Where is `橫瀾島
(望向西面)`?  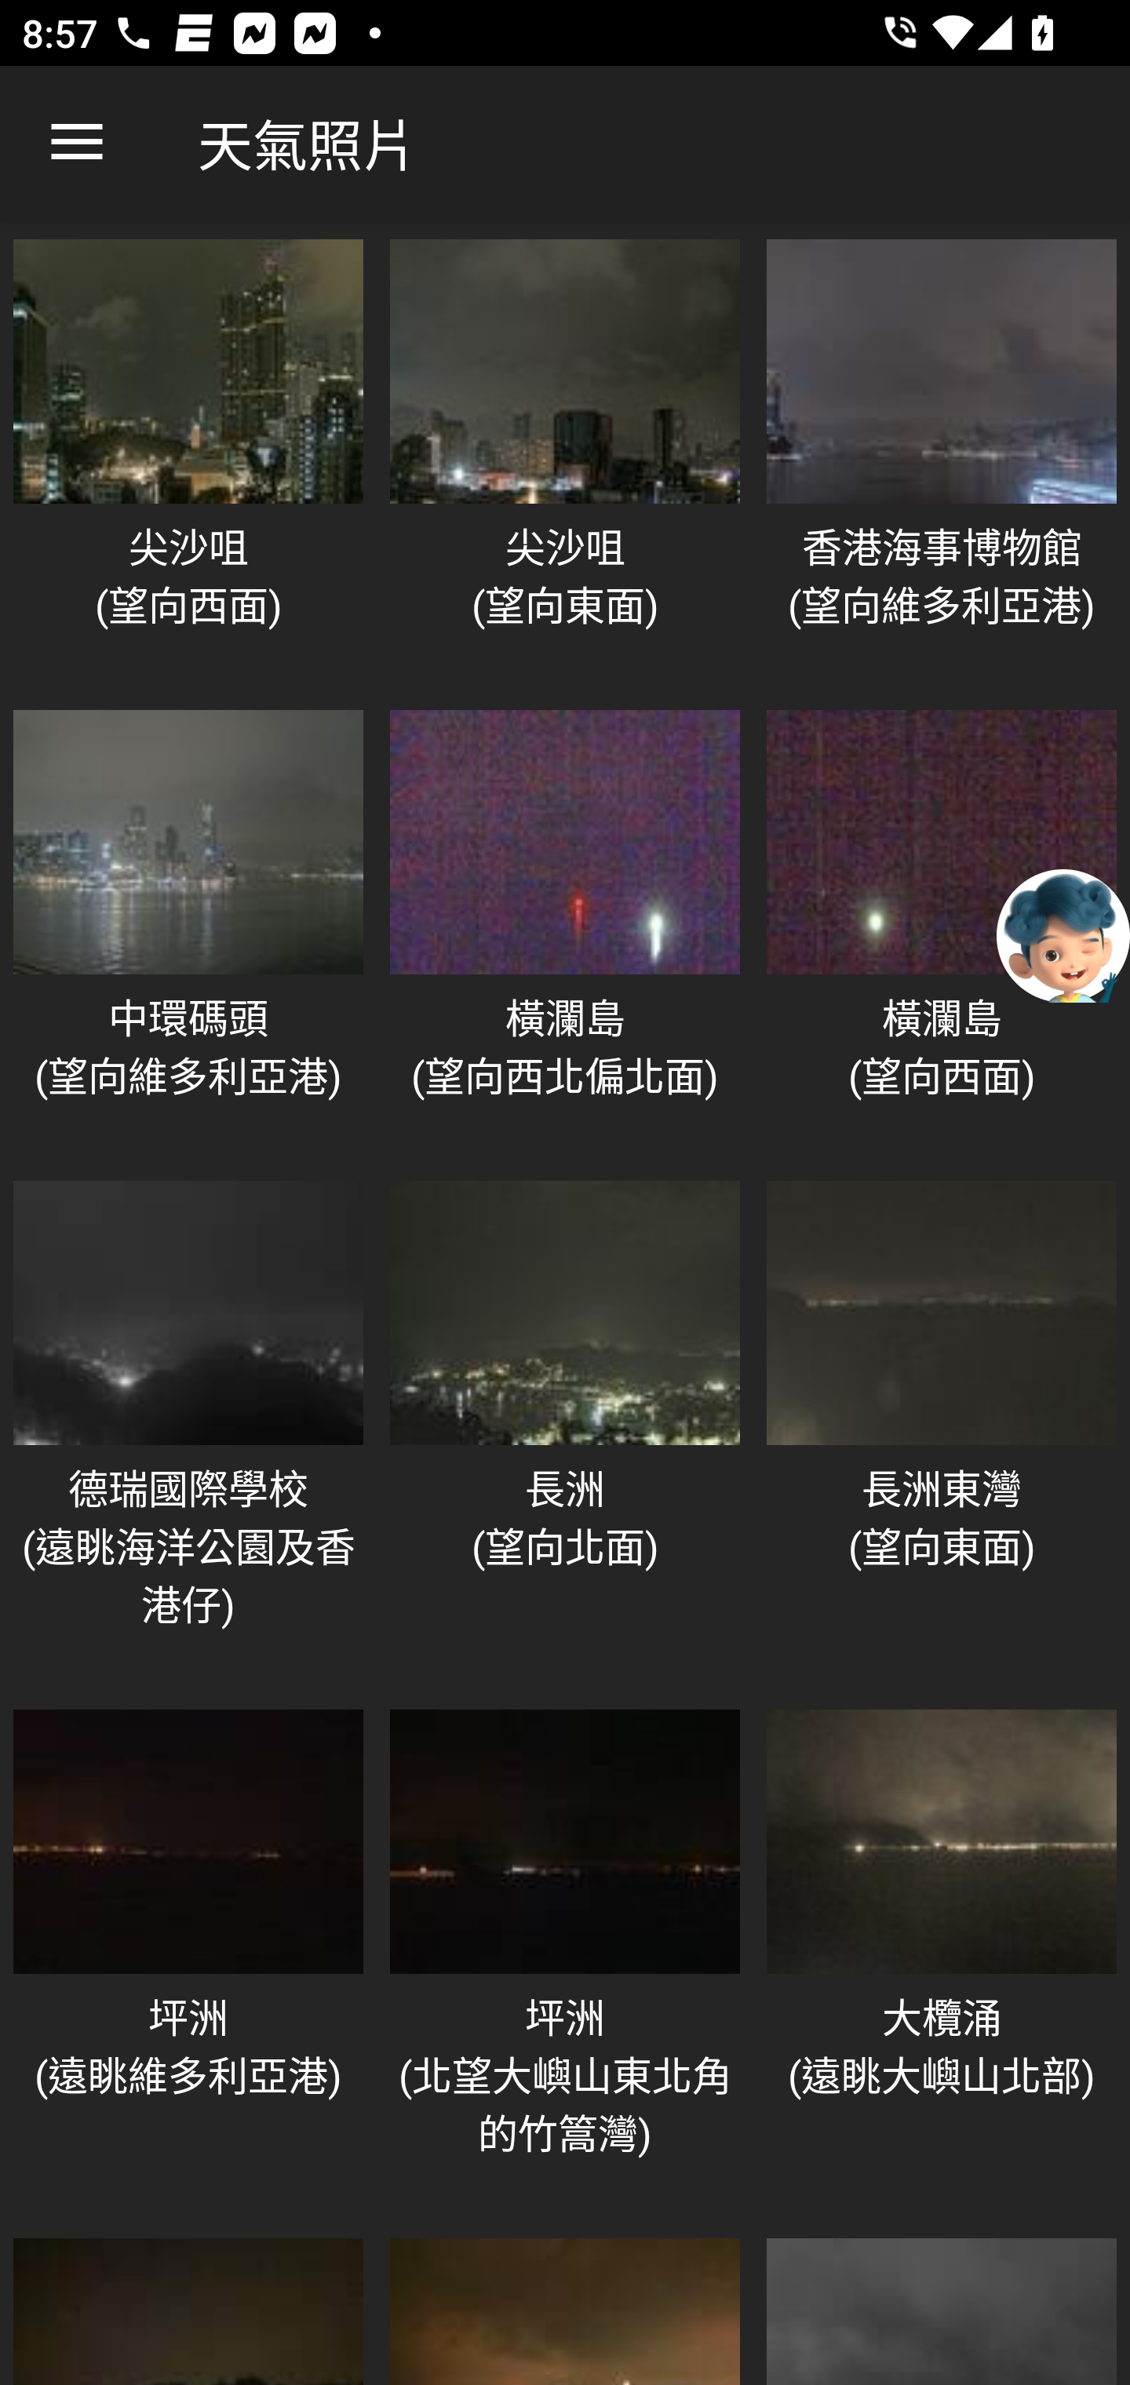
橫瀾島
(望向西面) is located at coordinates (942, 929).